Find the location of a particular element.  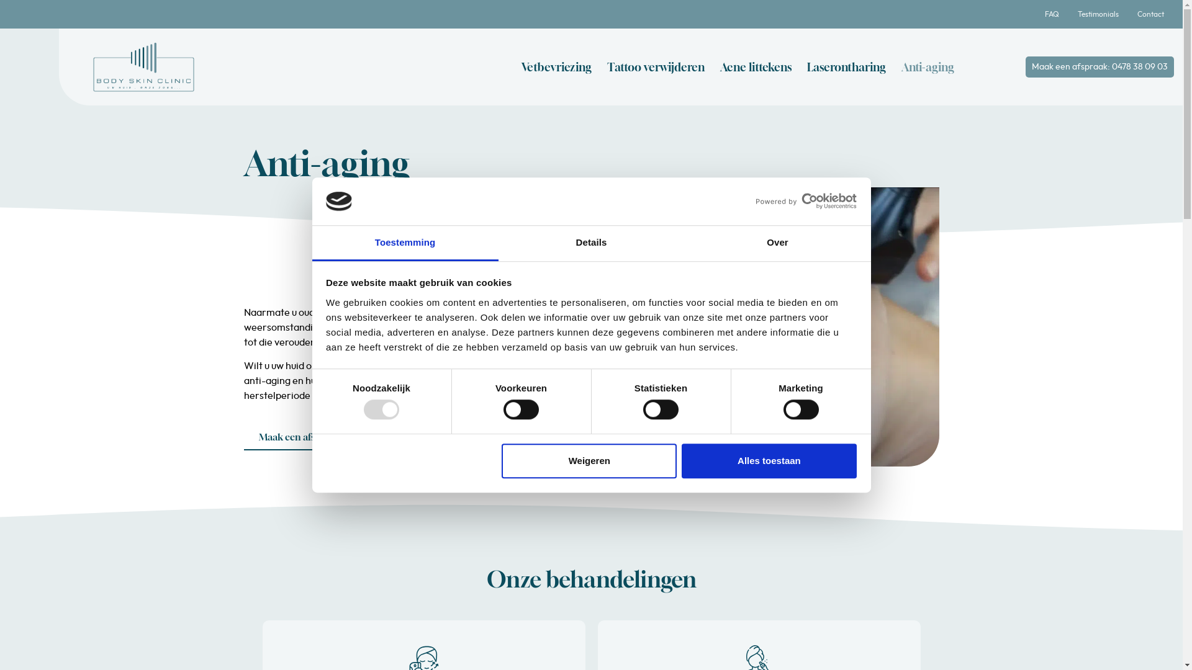

Acne littekens is located at coordinates (756, 67).